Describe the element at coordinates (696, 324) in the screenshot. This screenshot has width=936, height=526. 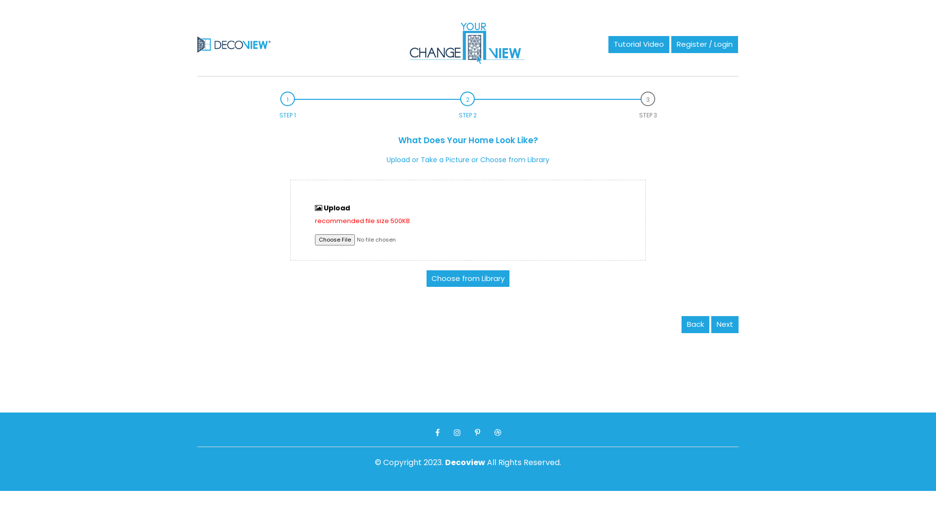
I see `Back` at that location.